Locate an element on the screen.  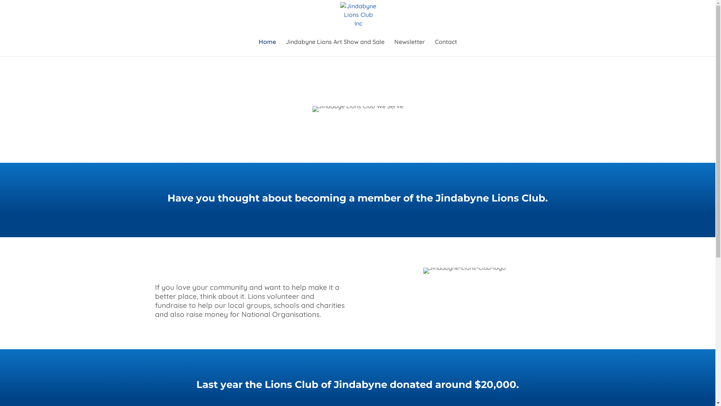
Contact is located at coordinates (446, 48).